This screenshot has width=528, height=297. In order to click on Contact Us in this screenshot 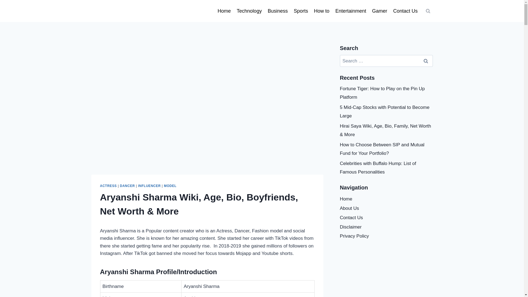, I will do `click(405, 11)`.